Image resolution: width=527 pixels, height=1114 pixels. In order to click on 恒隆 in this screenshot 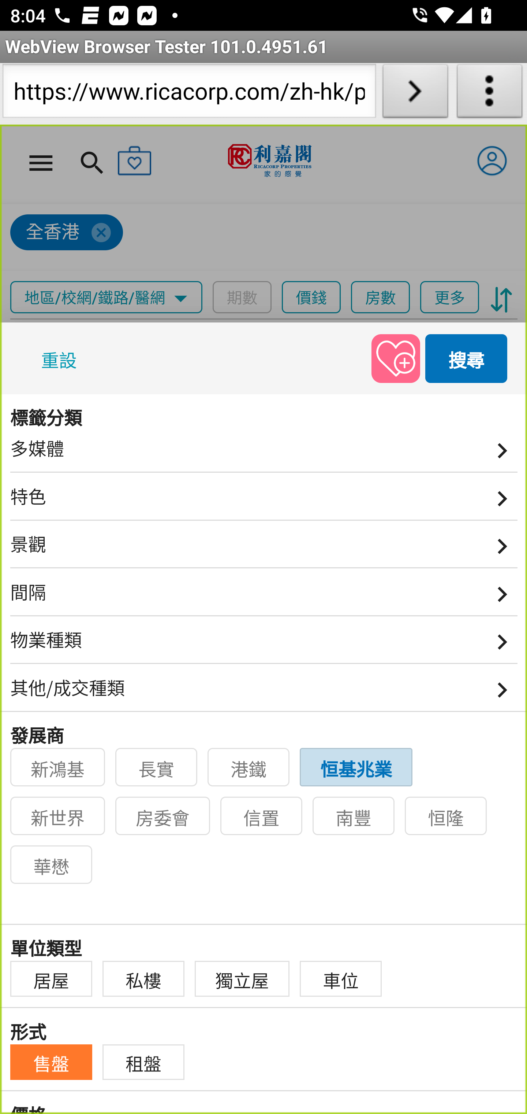, I will do `click(446, 816)`.